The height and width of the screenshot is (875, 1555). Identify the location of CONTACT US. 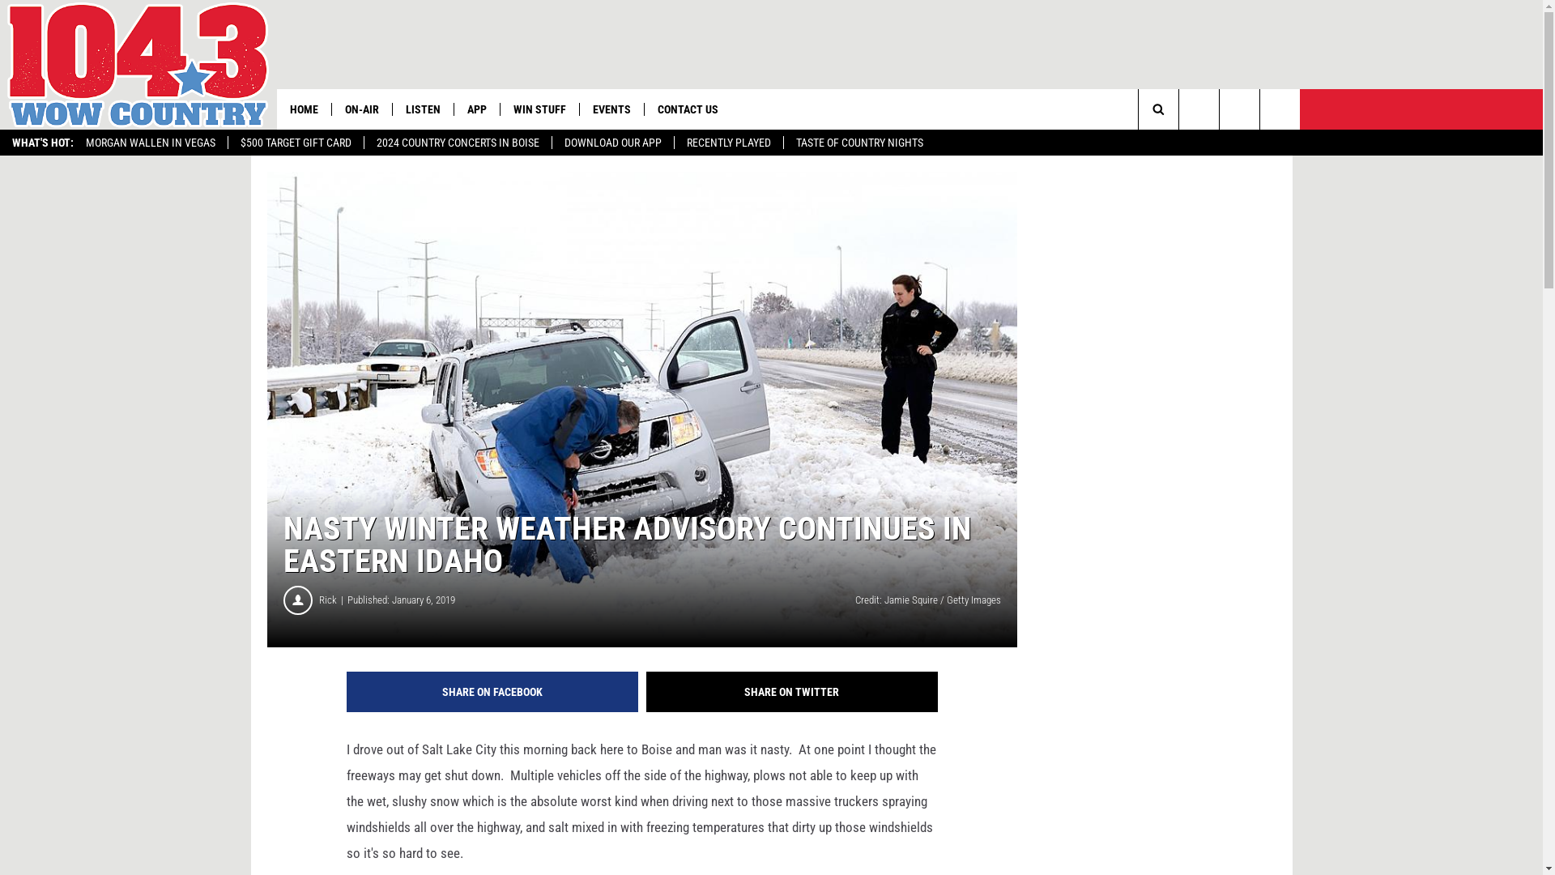
(688, 109).